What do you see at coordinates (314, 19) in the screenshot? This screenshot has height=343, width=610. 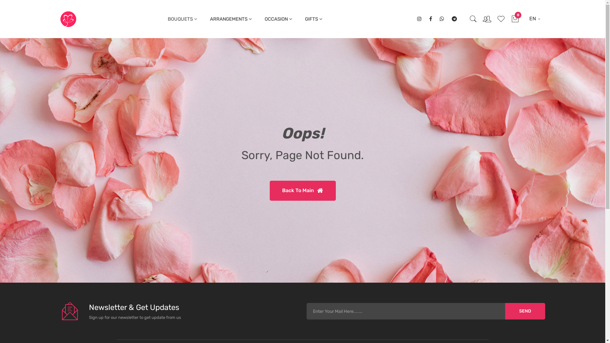 I see `GIFTS` at bounding box center [314, 19].